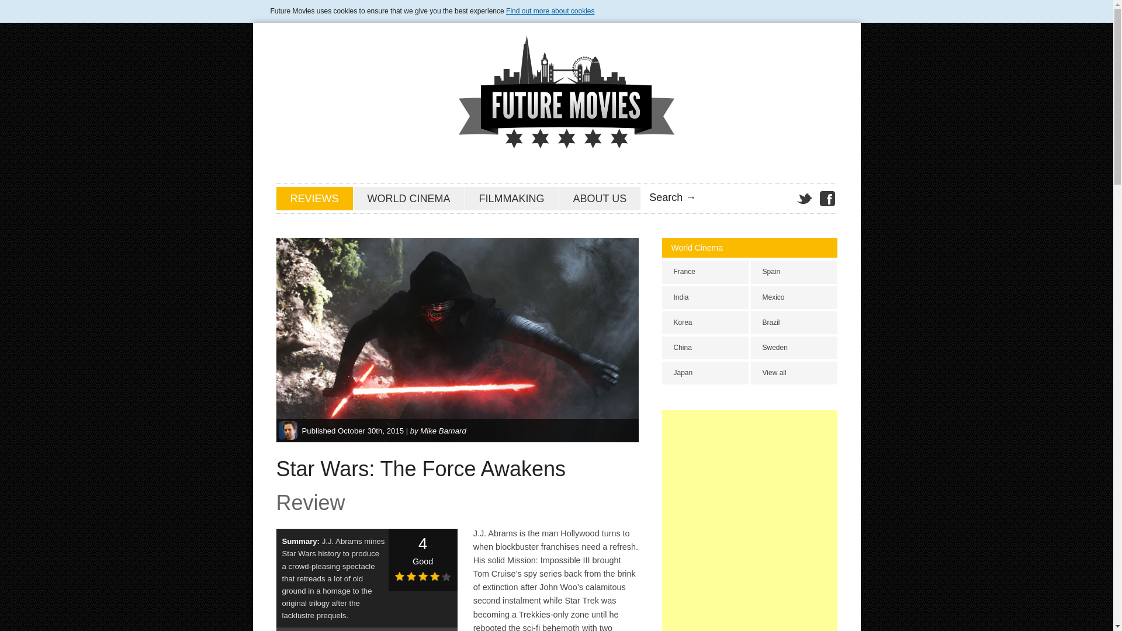 The height and width of the screenshot is (631, 1122). Describe the element at coordinates (794, 298) in the screenshot. I see `Mexico` at that location.